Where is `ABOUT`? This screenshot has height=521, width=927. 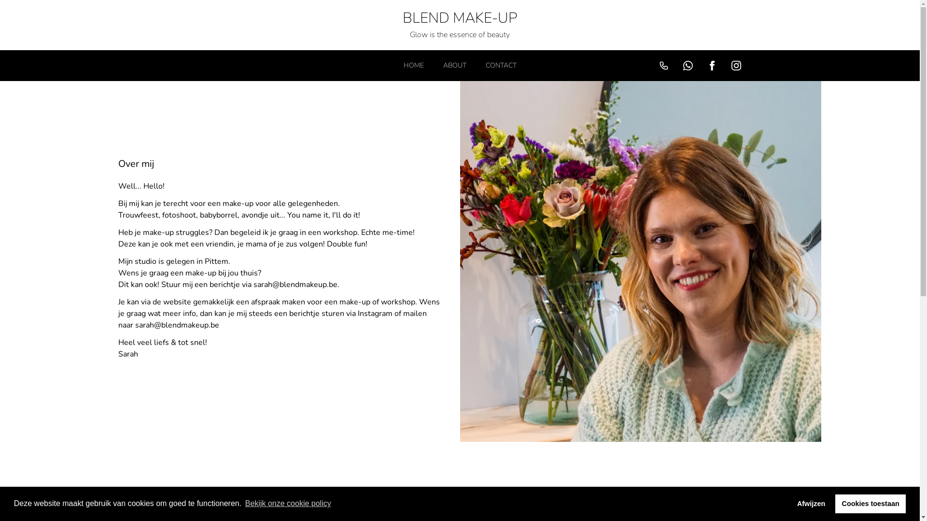
ABOUT is located at coordinates (455, 66).